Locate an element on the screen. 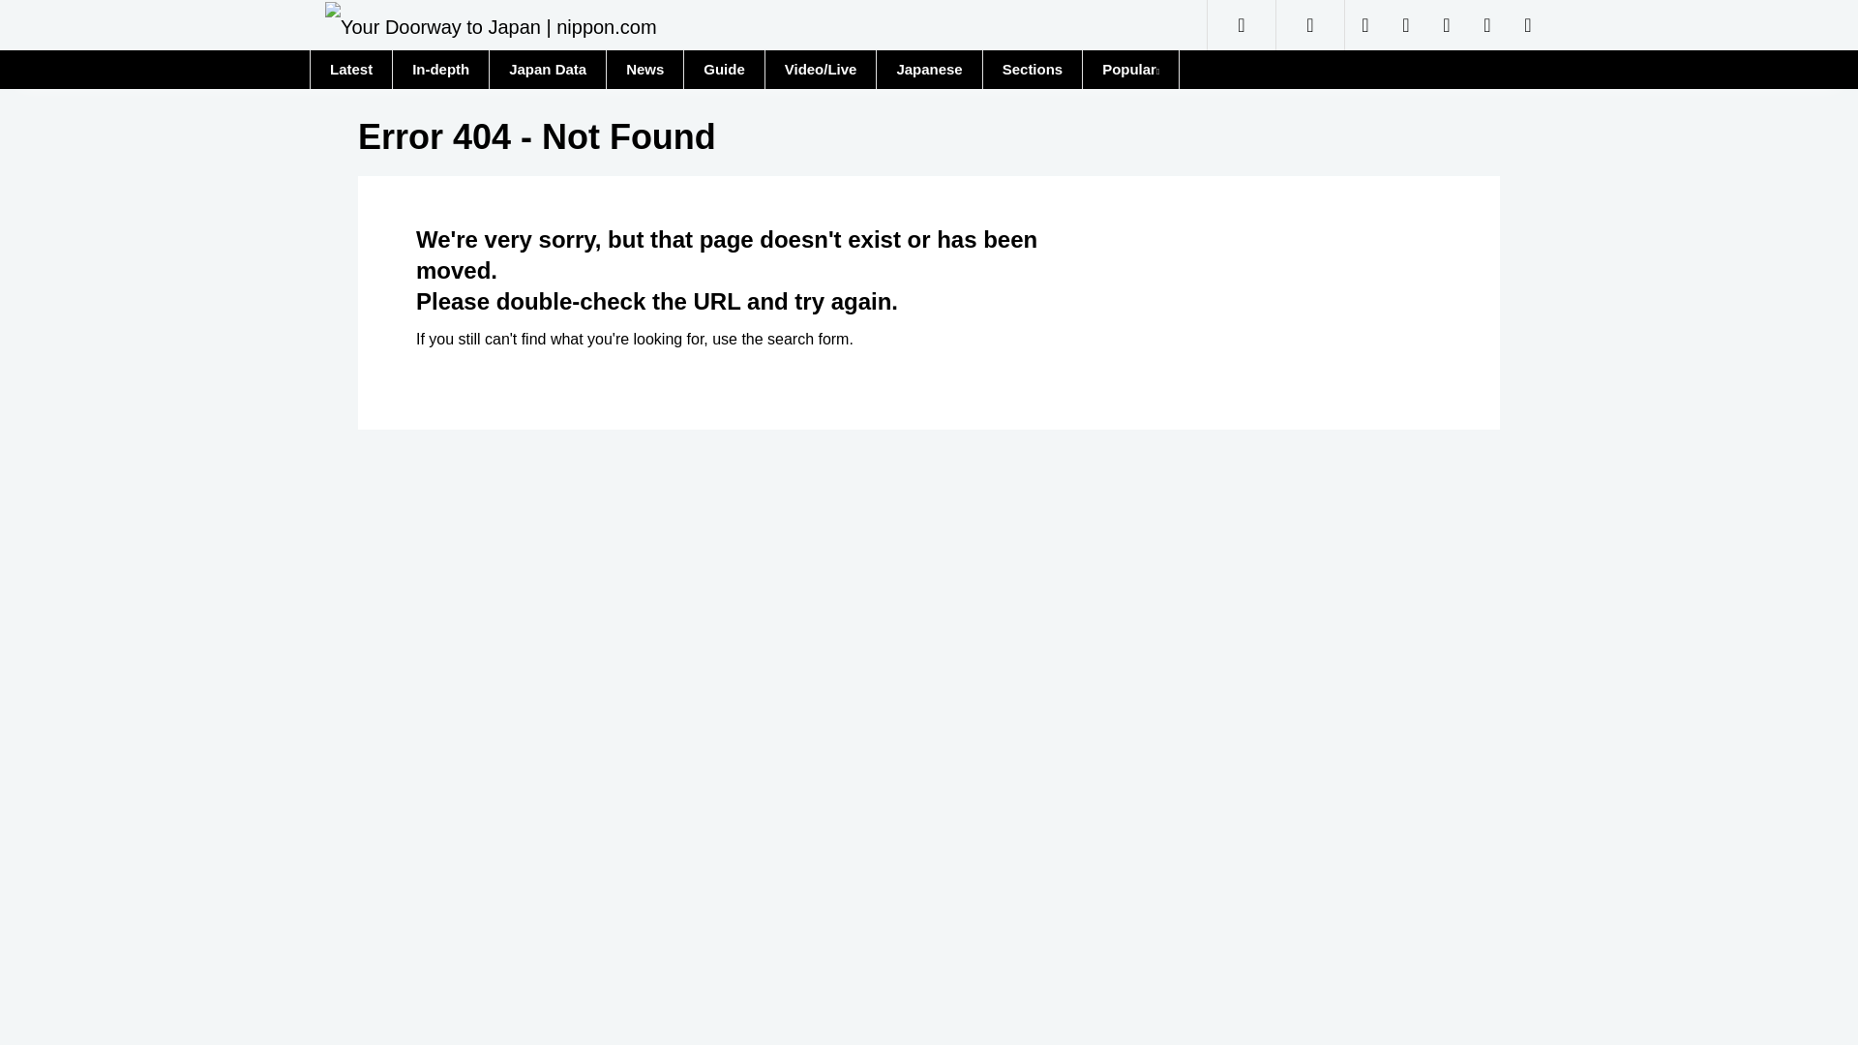  Guide is located at coordinates (724, 69).